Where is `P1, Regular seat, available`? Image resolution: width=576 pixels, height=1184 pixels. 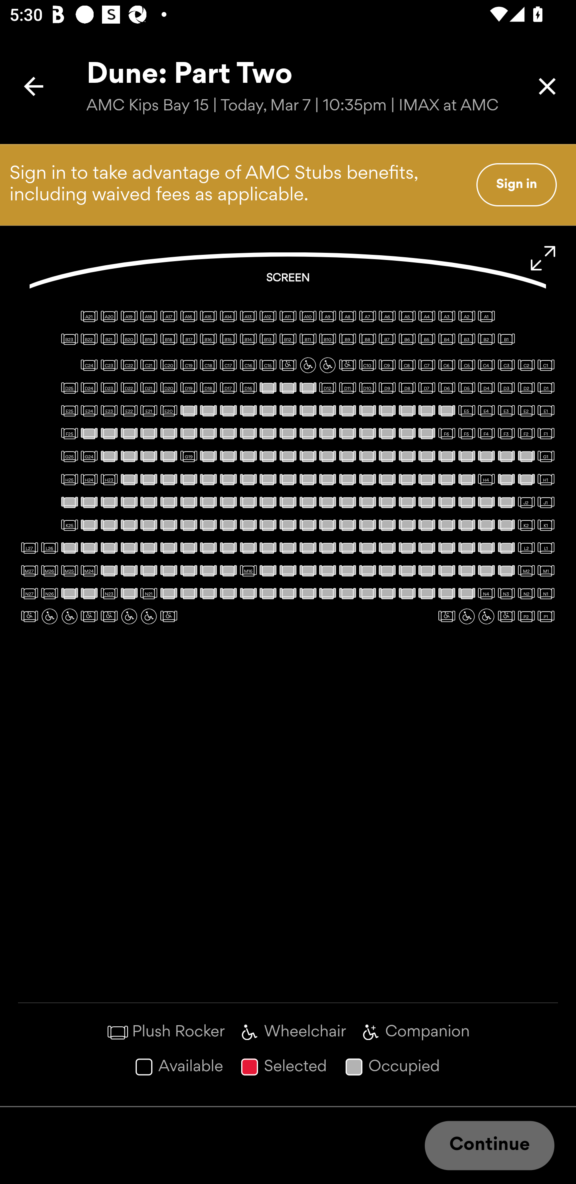 P1, Regular seat, available is located at coordinates (546, 616).